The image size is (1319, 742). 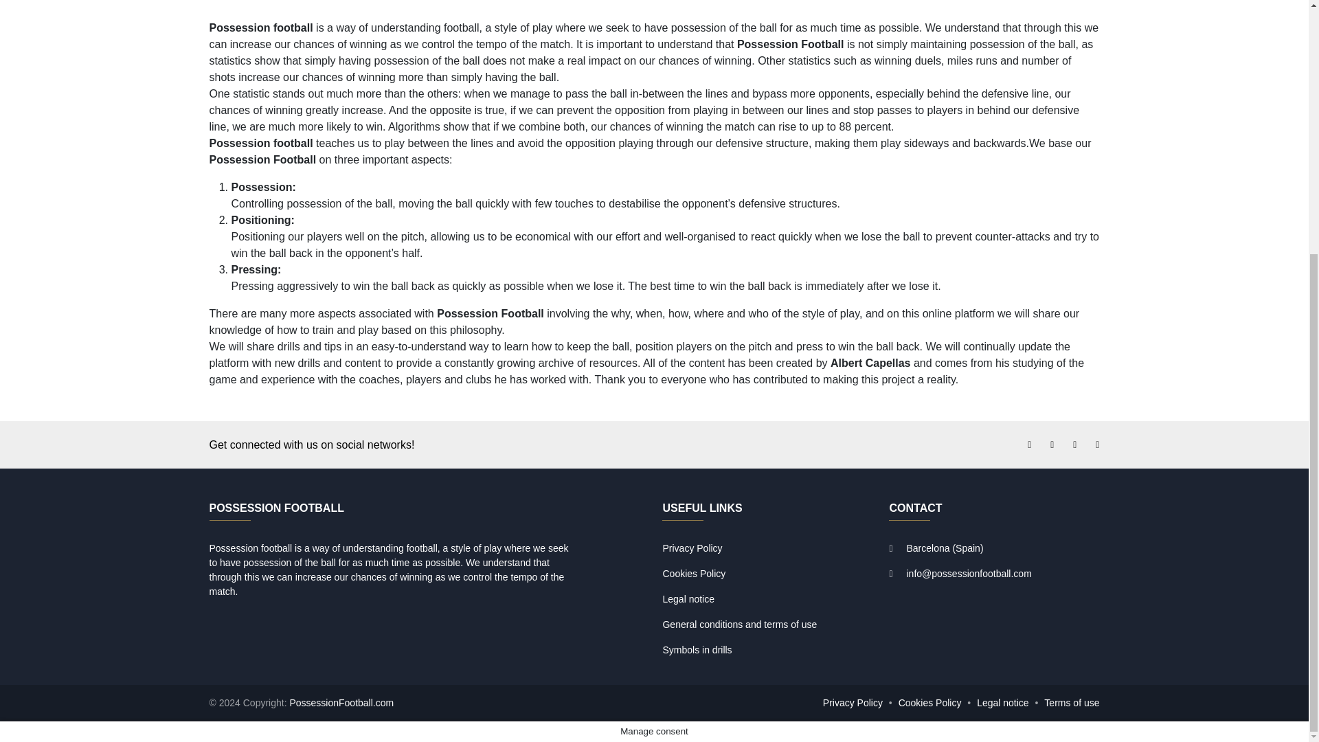 What do you see at coordinates (341, 703) in the screenshot?
I see `PossessionFootball.com` at bounding box center [341, 703].